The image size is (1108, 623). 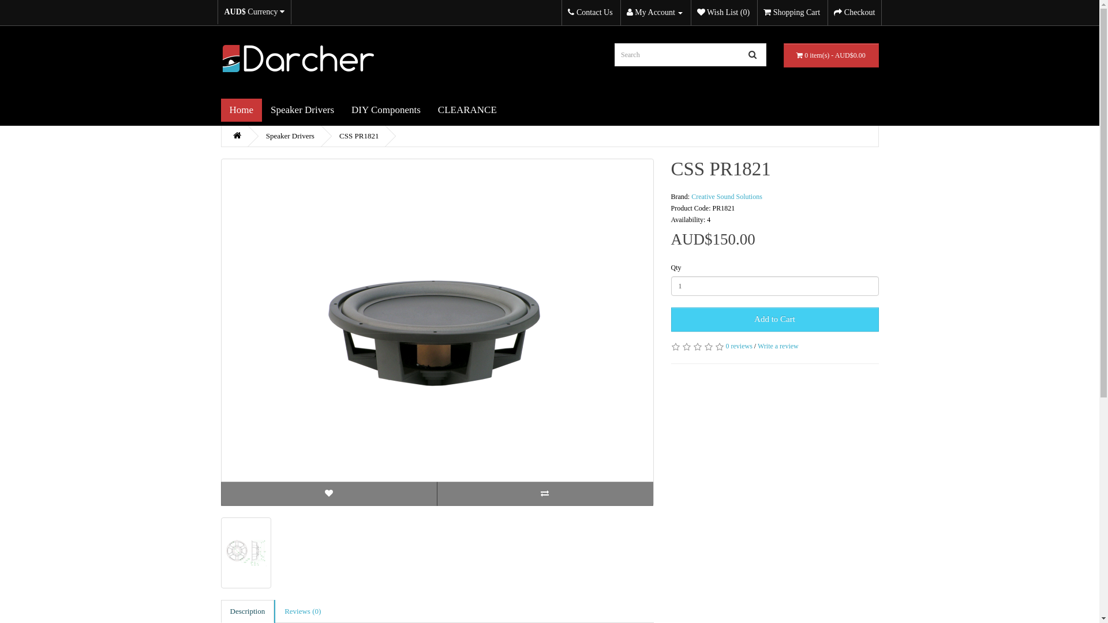 What do you see at coordinates (854, 13) in the screenshot?
I see `Checkout` at bounding box center [854, 13].